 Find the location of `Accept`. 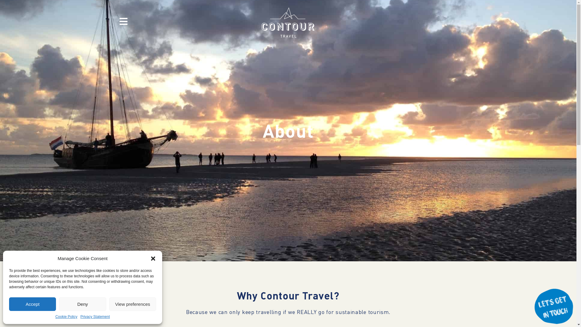

Accept is located at coordinates (33, 304).